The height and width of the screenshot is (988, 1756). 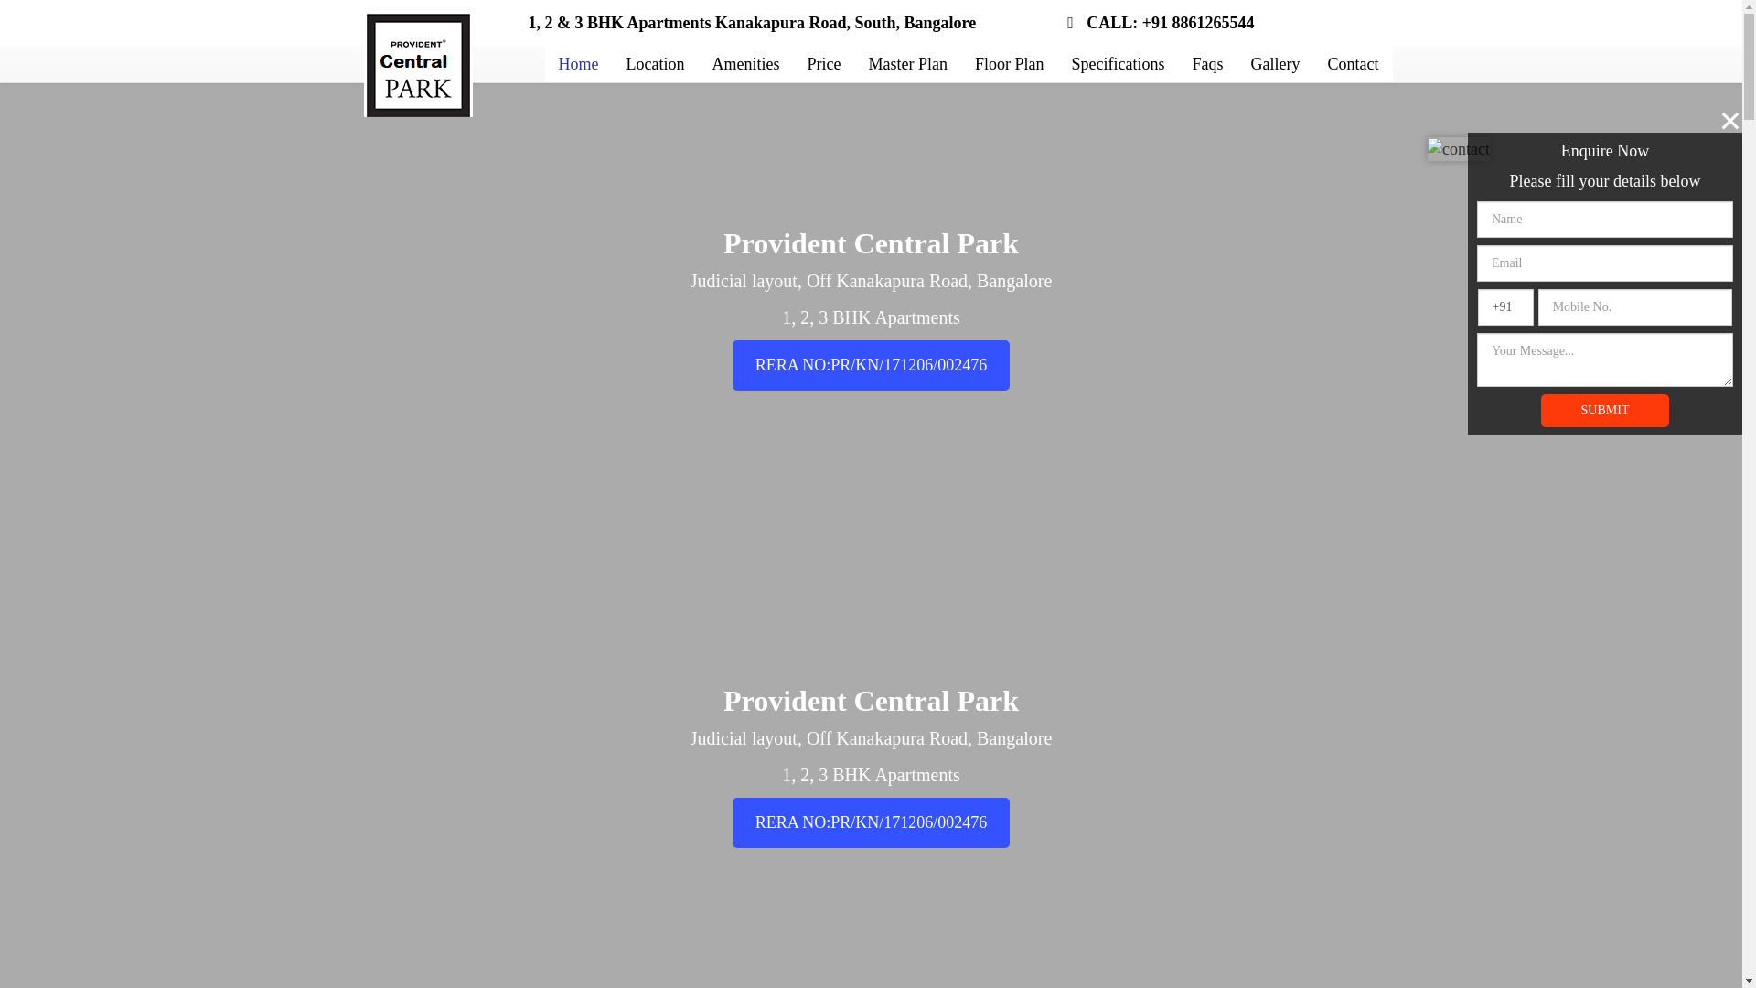 What do you see at coordinates (871, 822) in the screenshot?
I see `Enquire Now` at bounding box center [871, 822].